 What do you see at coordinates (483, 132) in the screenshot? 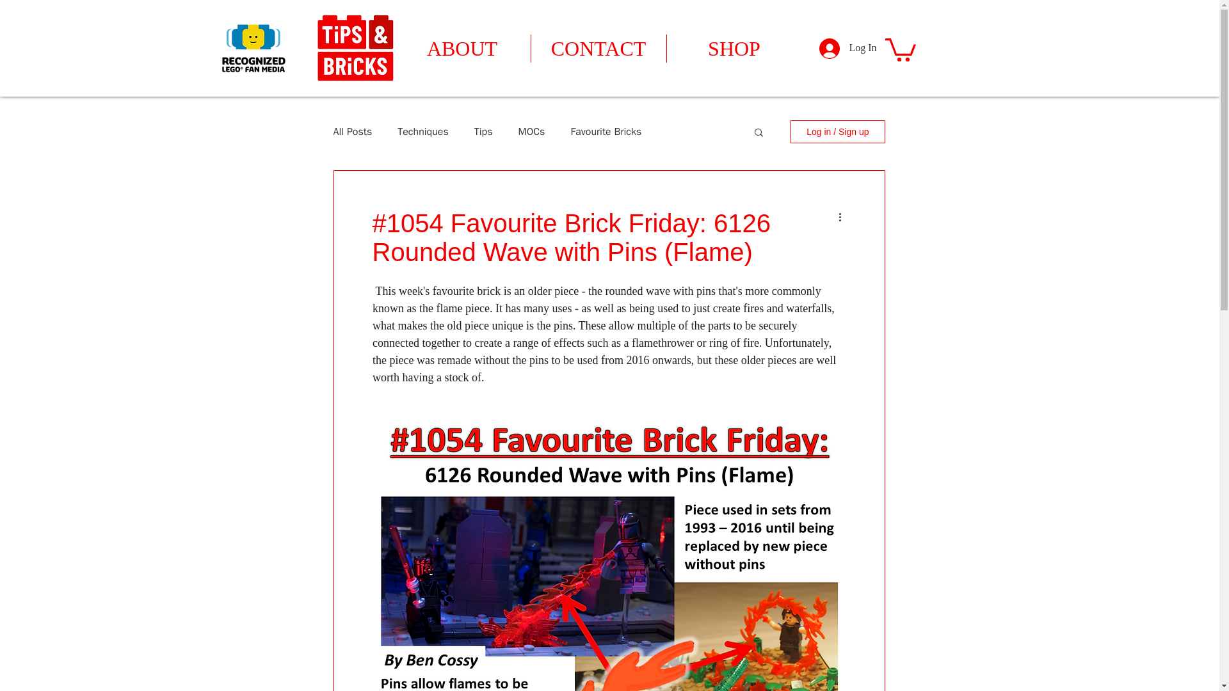
I see `Tips` at bounding box center [483, 132].